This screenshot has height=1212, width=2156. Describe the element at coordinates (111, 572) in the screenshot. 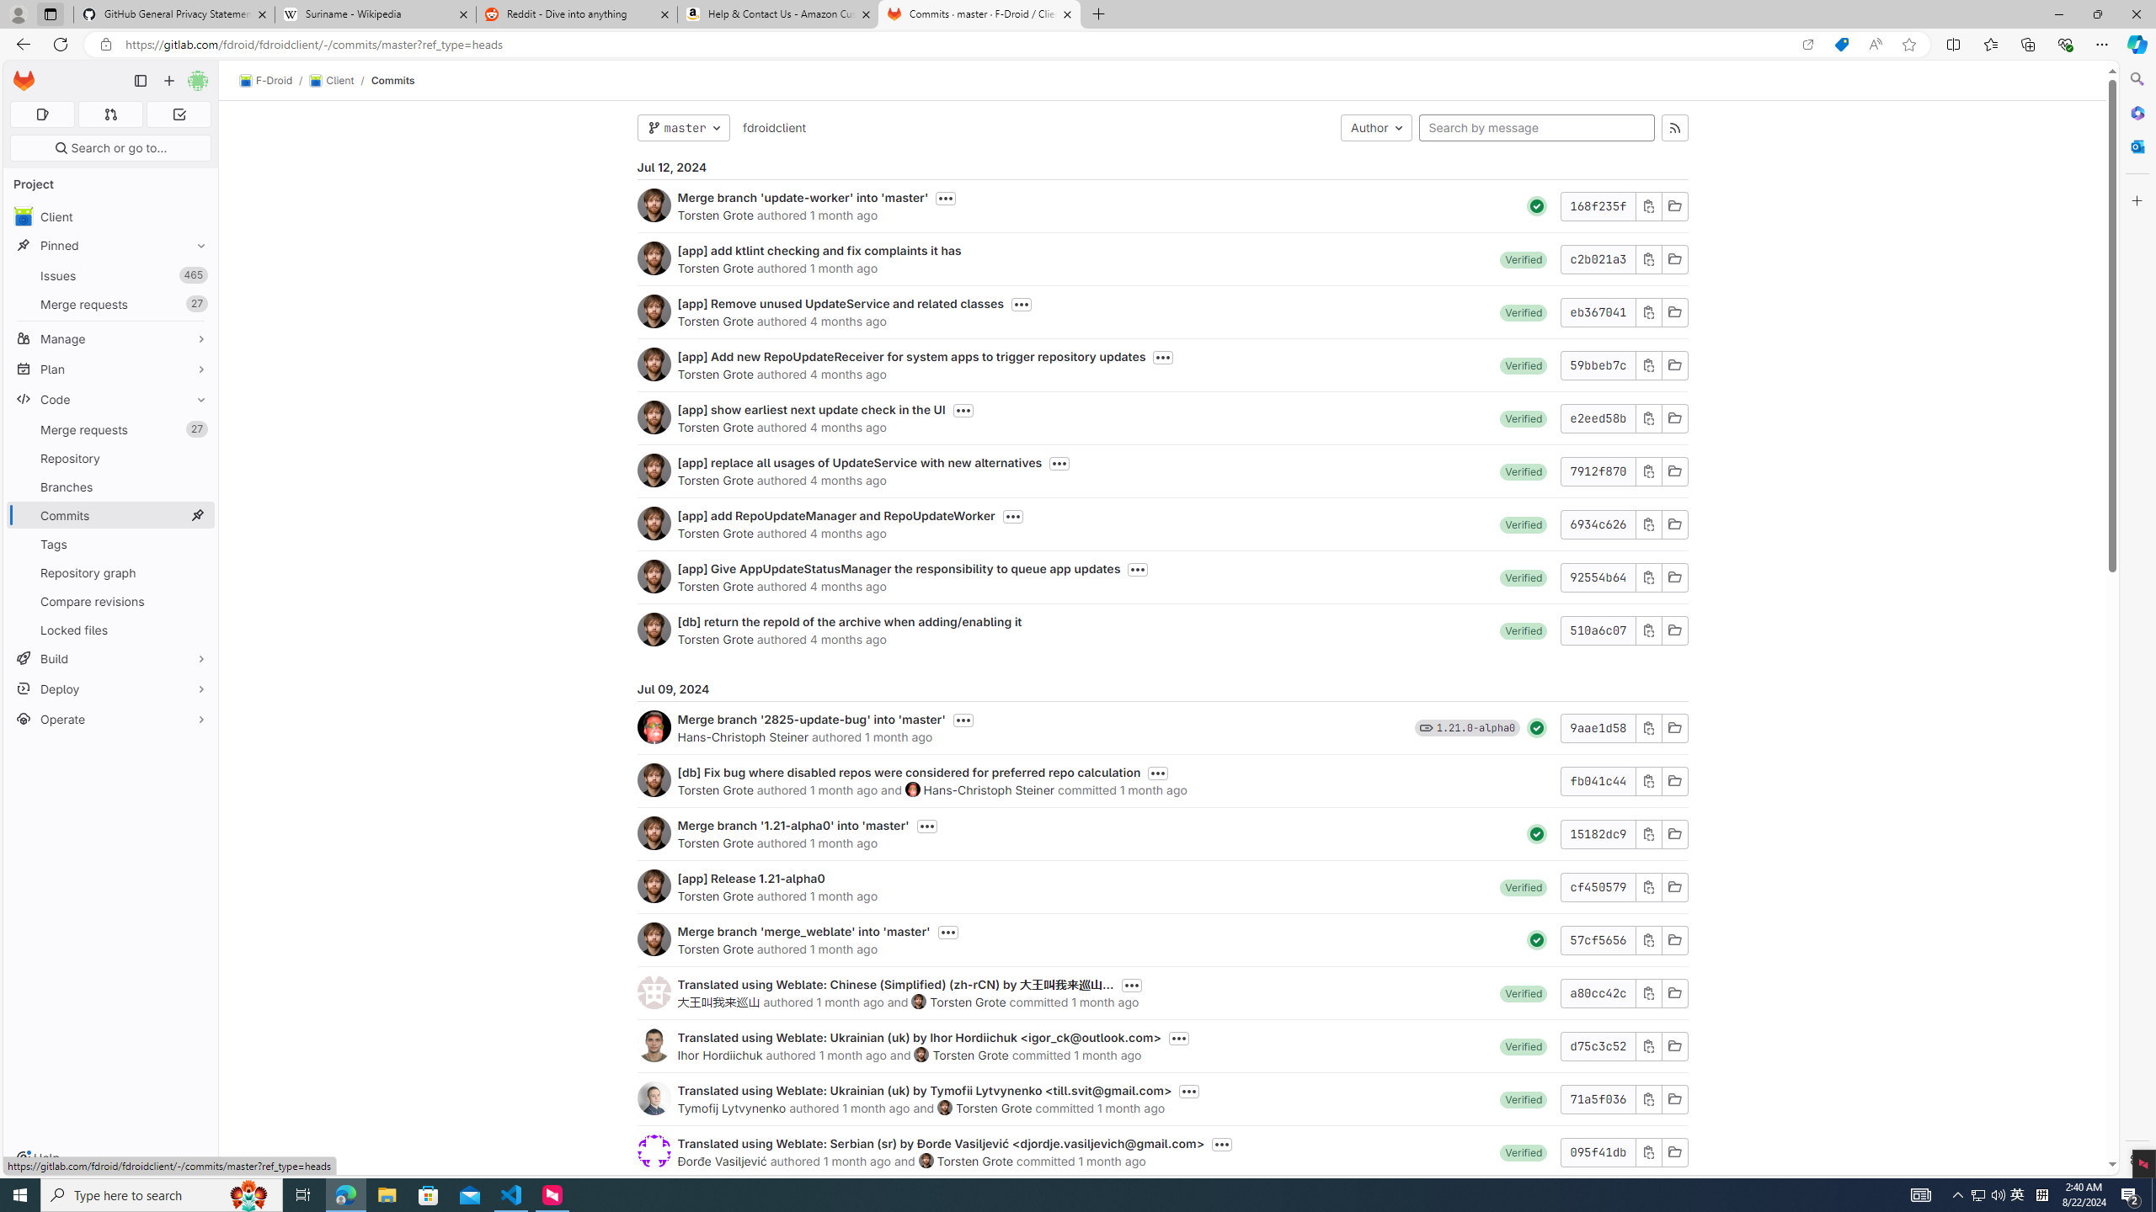

I see `Repository graph` at that location.